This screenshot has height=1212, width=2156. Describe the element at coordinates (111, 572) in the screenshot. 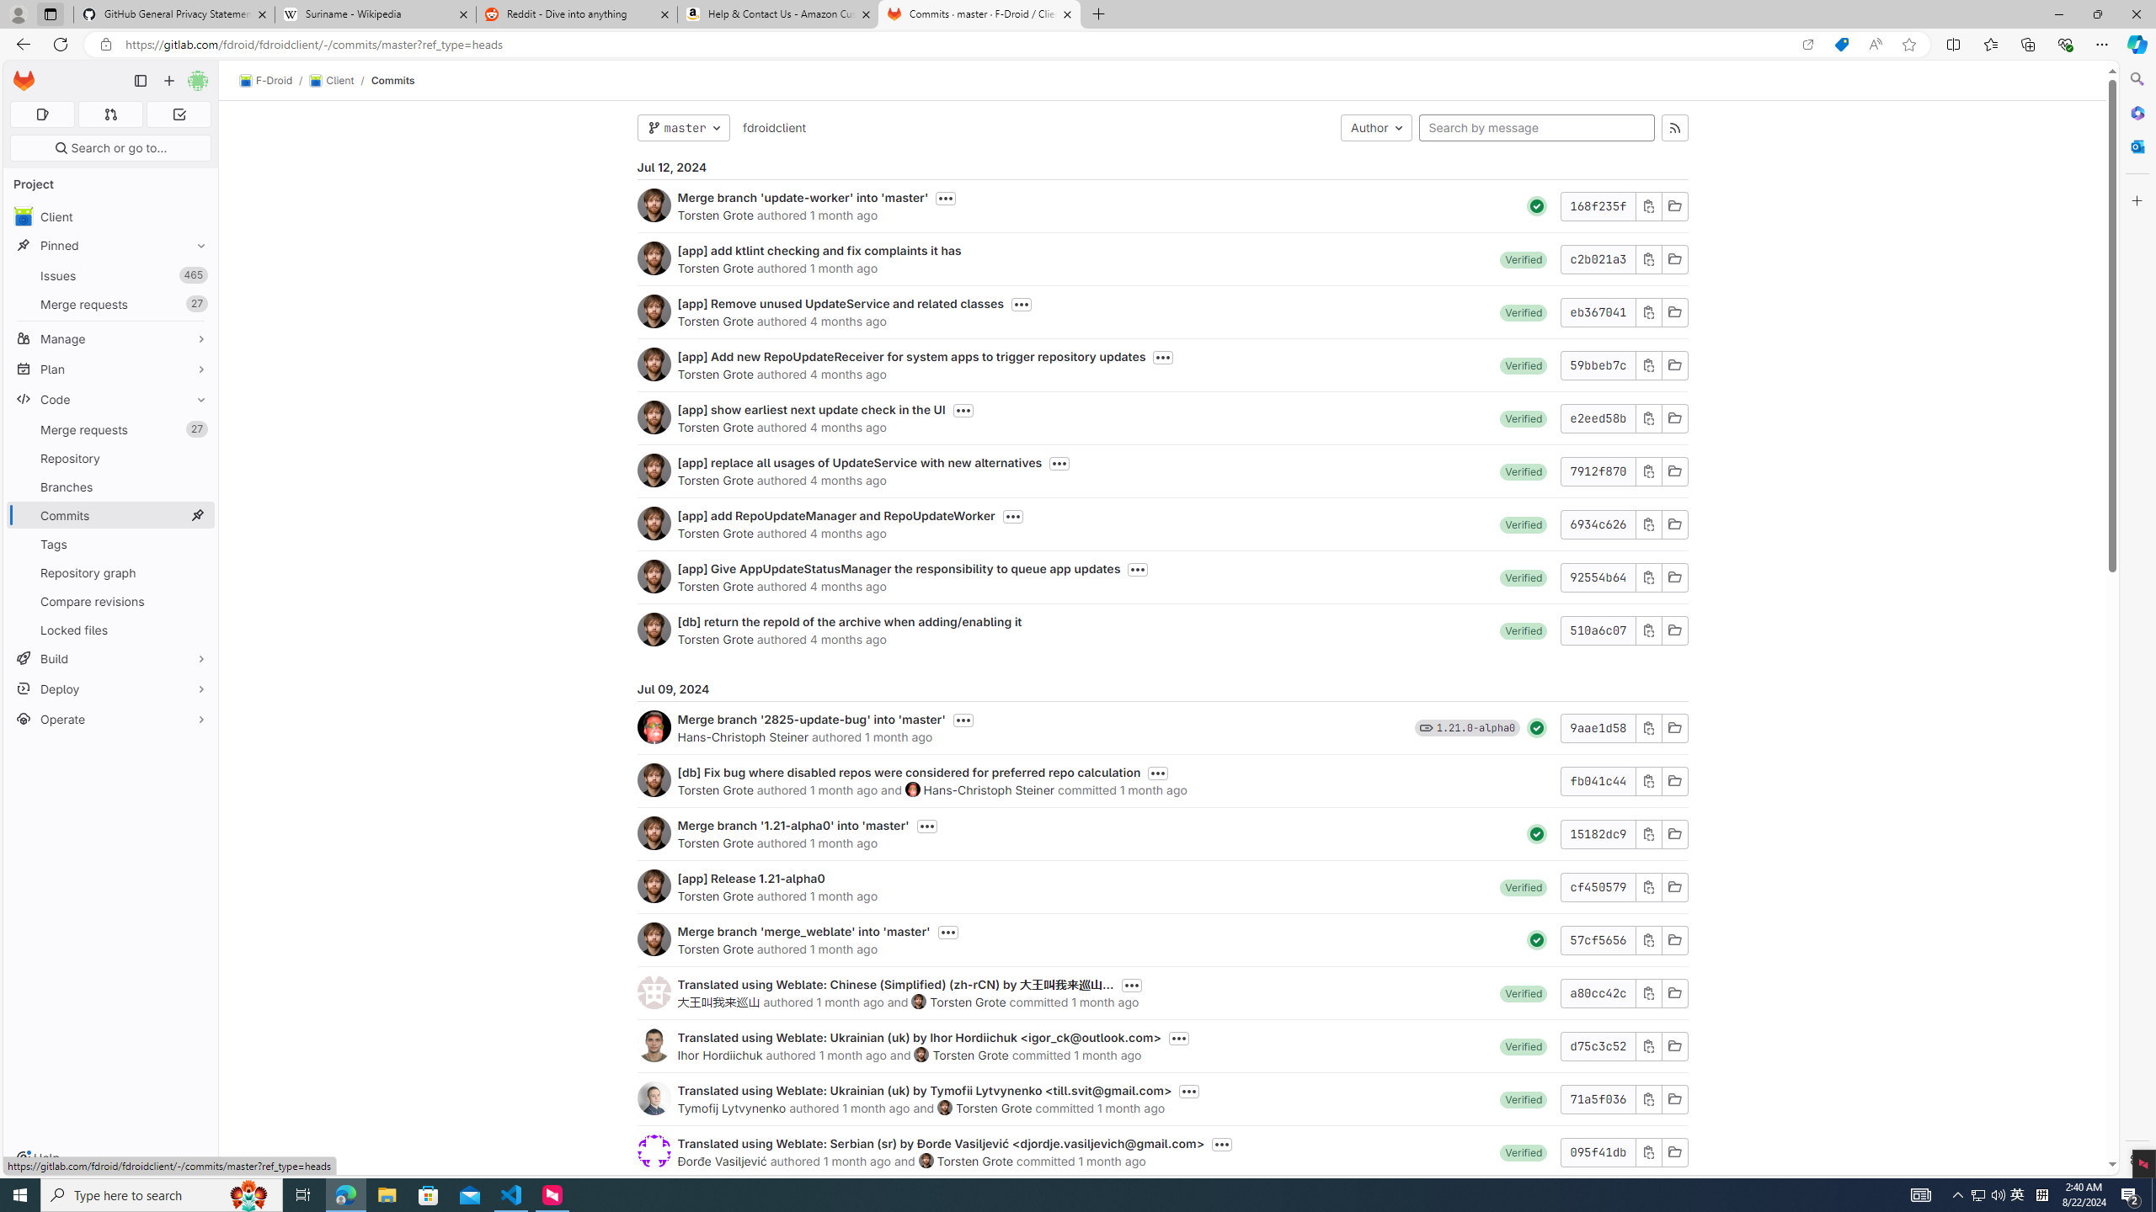

I see `Repository graph` at that location.